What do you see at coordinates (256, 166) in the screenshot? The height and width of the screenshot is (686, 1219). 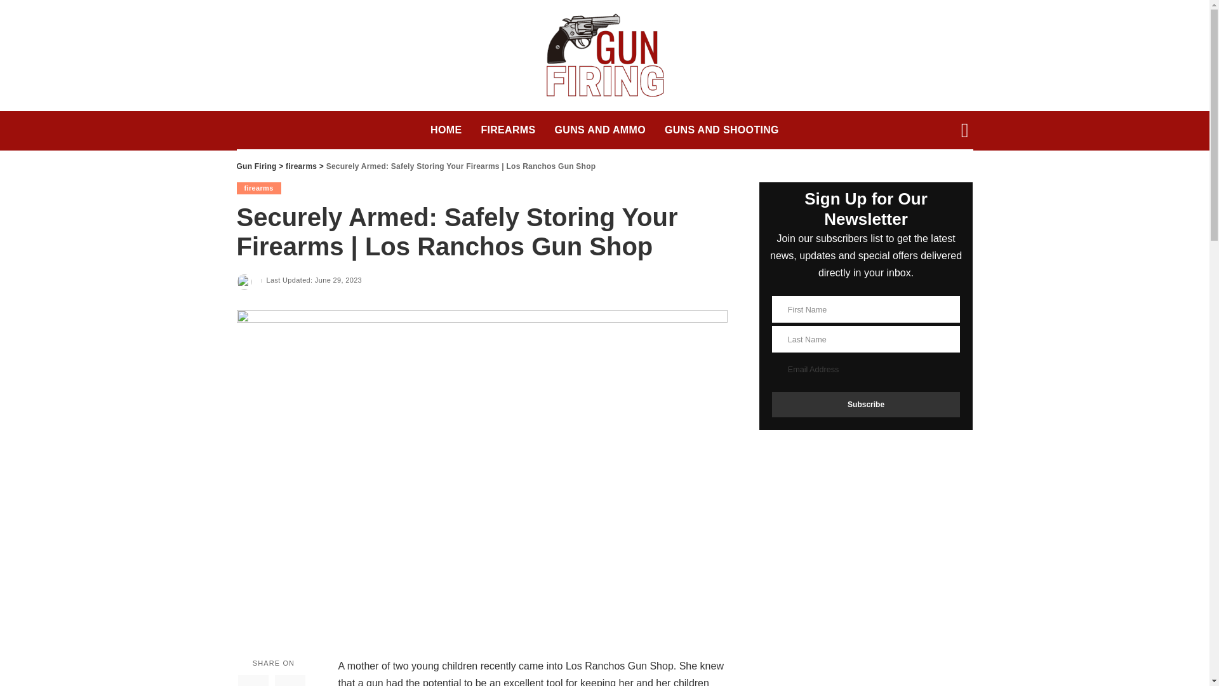 I see `Go to Gun Firing.` at bounding box center [256, 166].